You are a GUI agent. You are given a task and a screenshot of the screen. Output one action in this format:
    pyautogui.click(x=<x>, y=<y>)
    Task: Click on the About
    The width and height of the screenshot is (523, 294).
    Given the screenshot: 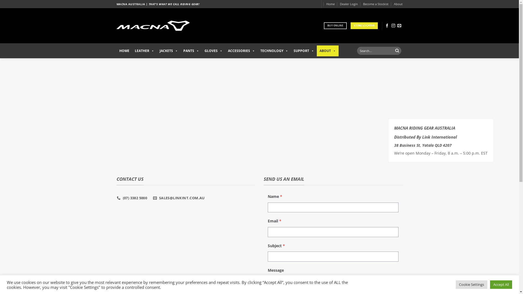 What is the action you would take?
    pyautogui.click(x=398, y=4)
    